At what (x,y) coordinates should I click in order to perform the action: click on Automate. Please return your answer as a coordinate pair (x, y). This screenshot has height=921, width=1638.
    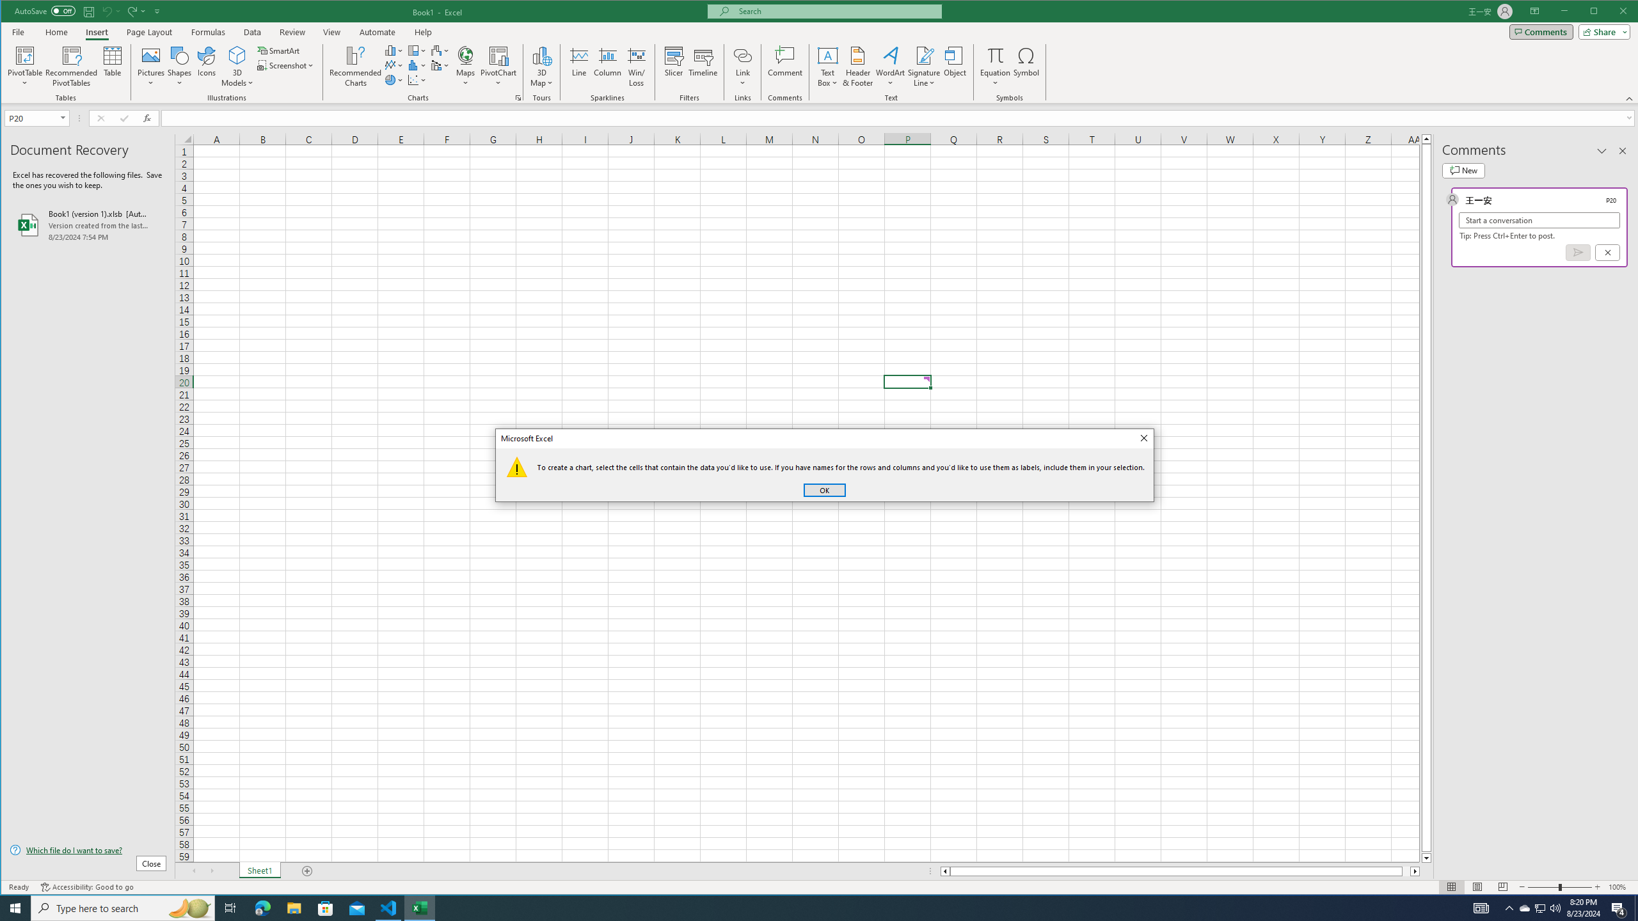
    Looking at the image, I should click on (378, 32).